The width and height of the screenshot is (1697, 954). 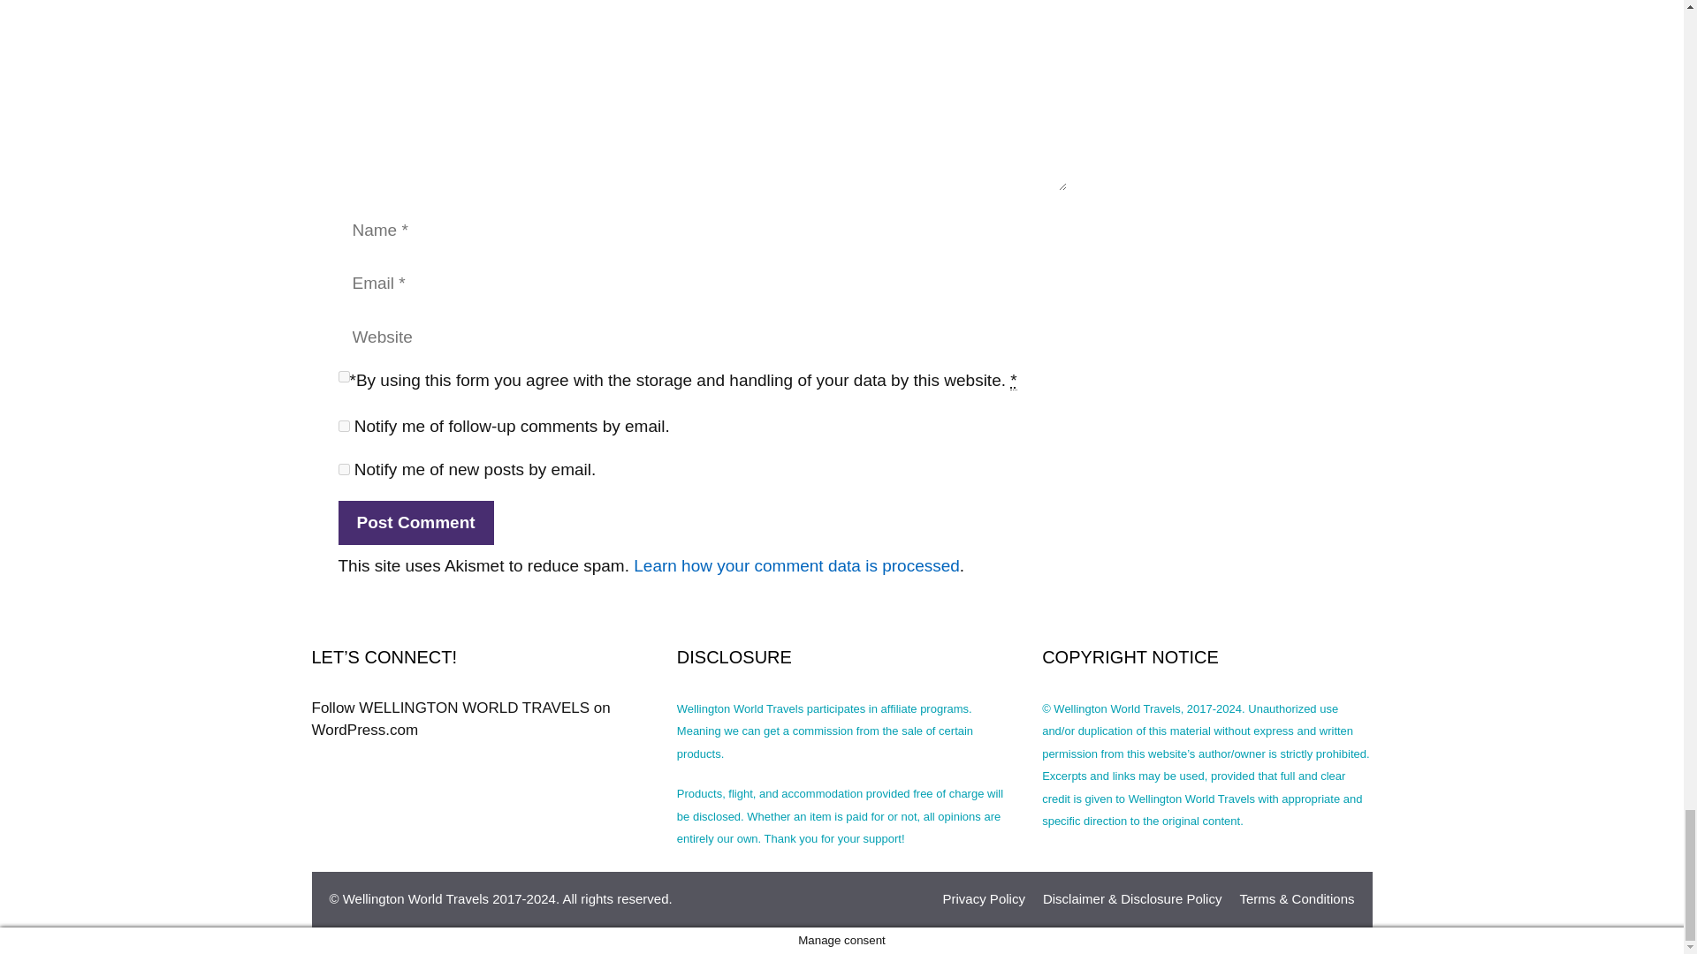 What do you see at coordinates (343, 426) in the screenshot?
I see `subscribe` at bounding box center [343, 426].